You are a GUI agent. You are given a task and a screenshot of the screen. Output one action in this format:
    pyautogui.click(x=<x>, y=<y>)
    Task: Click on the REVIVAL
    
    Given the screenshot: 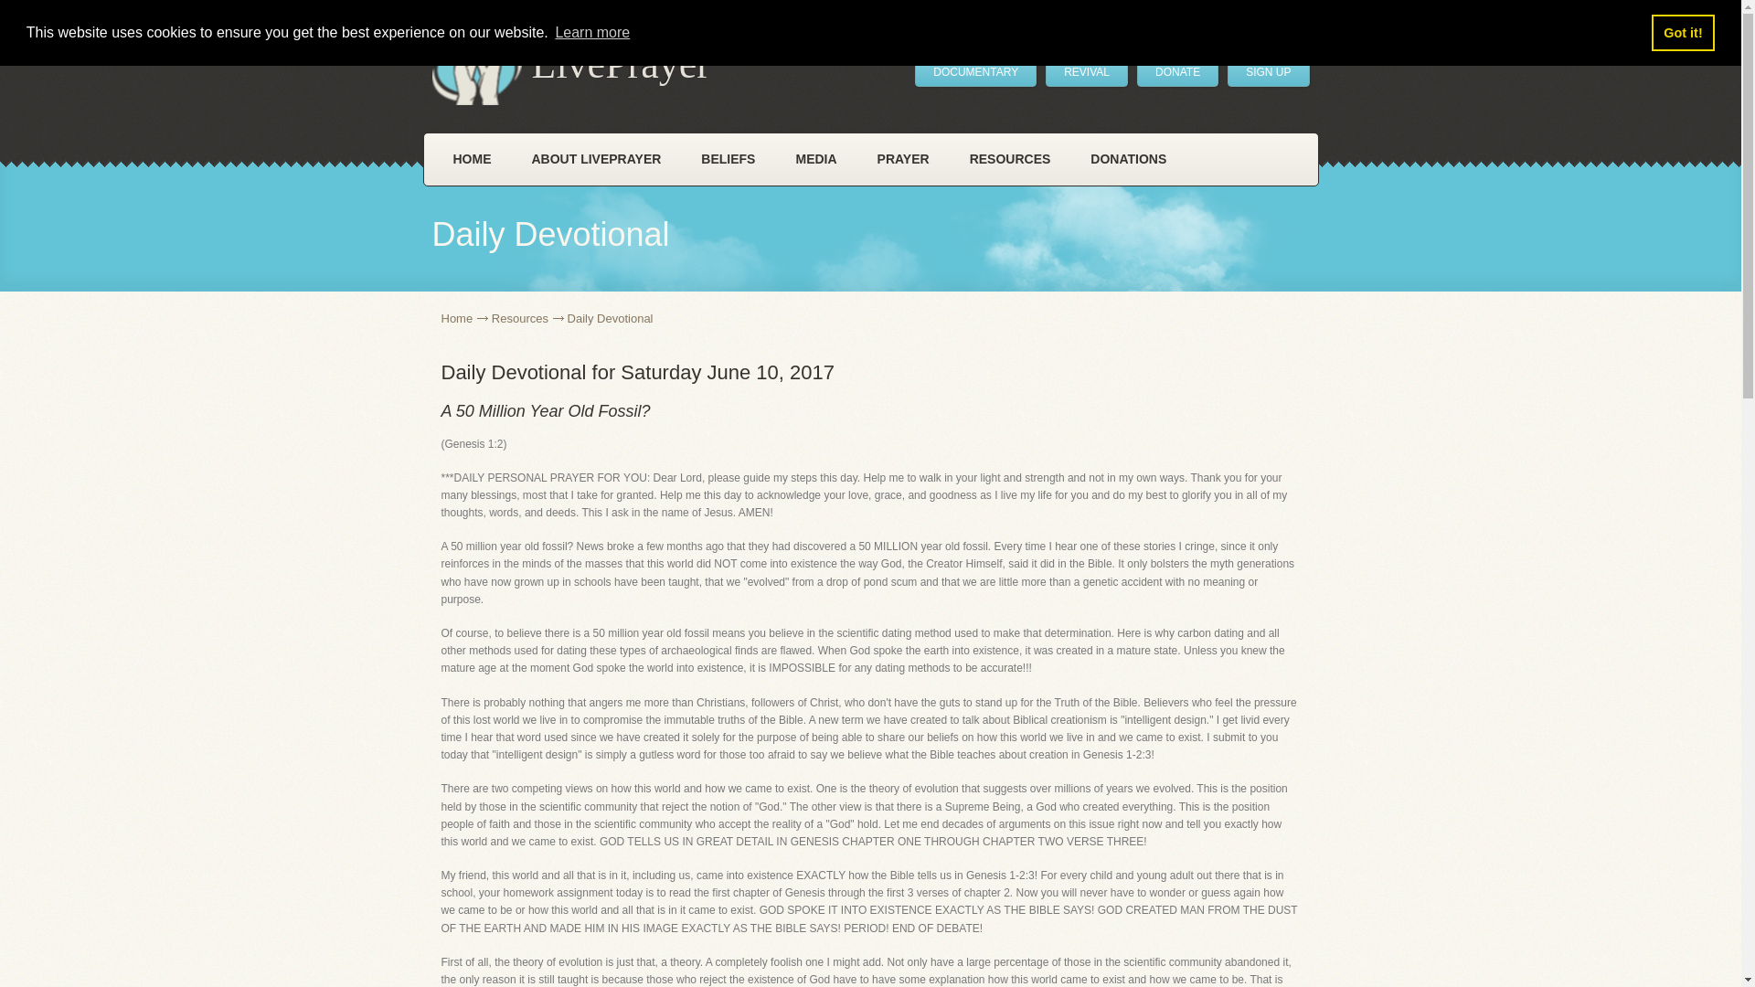 What is the action you would take?
    pyautogui.click(x=1087, y=71)
    